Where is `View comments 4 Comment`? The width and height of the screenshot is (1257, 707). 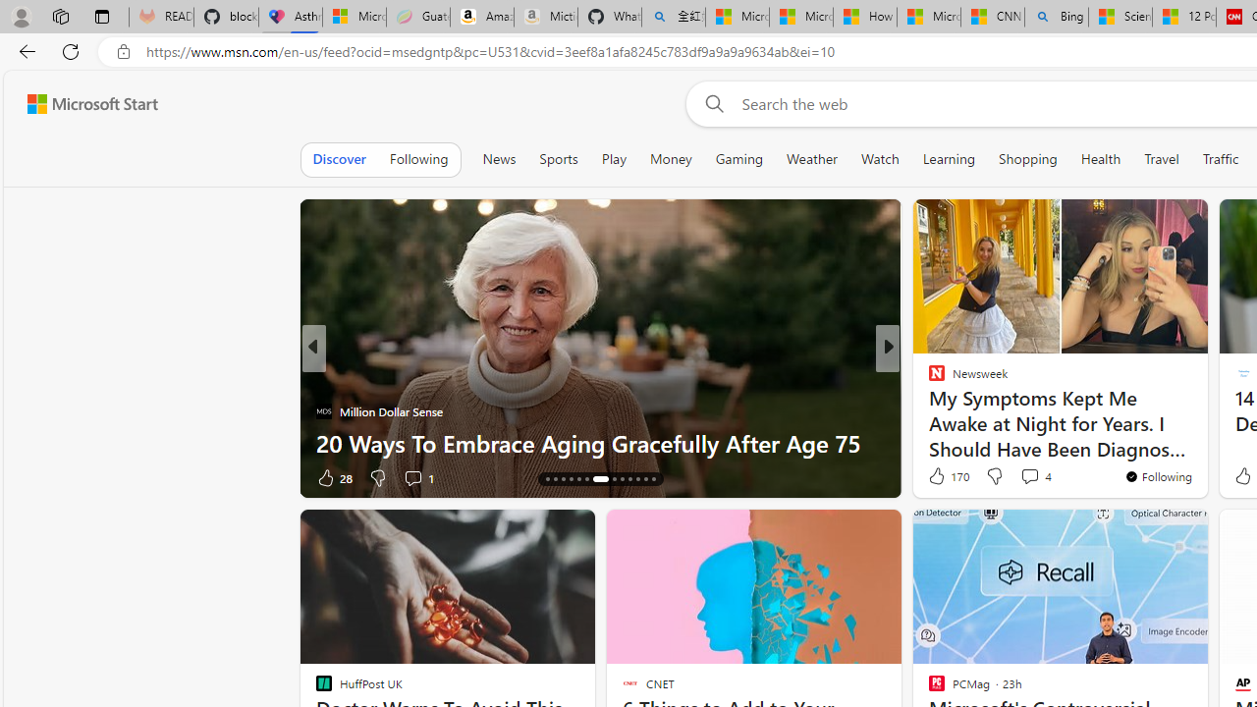
View comments 4 Comment is located at coordinates (1035, 475).